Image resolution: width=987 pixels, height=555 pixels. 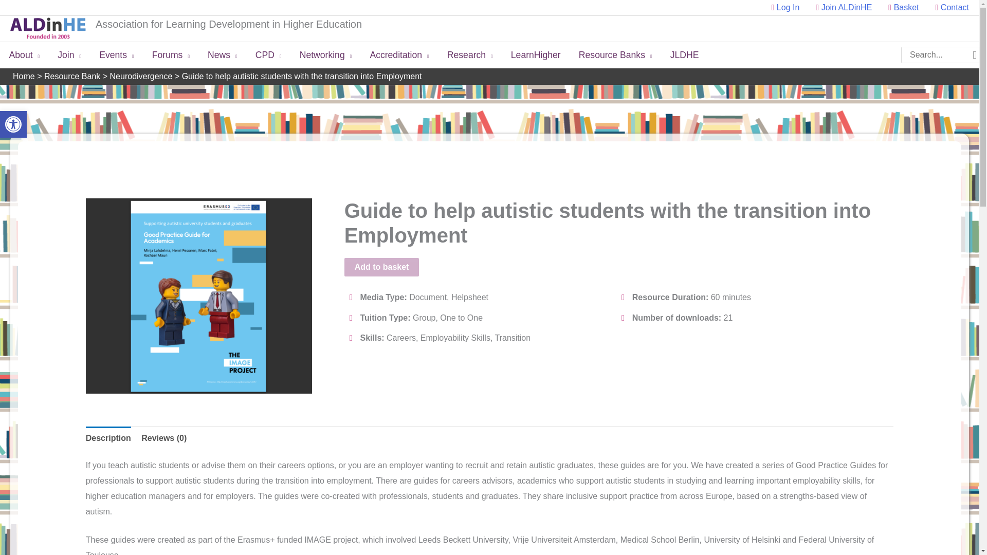 I want to click on Contact ALDinHE, so click(x=948, y=8).